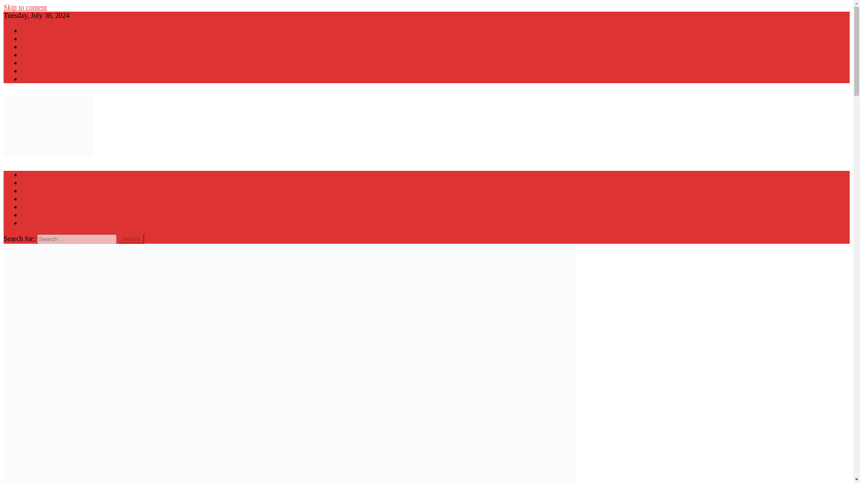 This screenshot has width=860, height=483. Describe the element at coordinates (34, 47) in the screenshot. I see `Lifestyle` at that location.